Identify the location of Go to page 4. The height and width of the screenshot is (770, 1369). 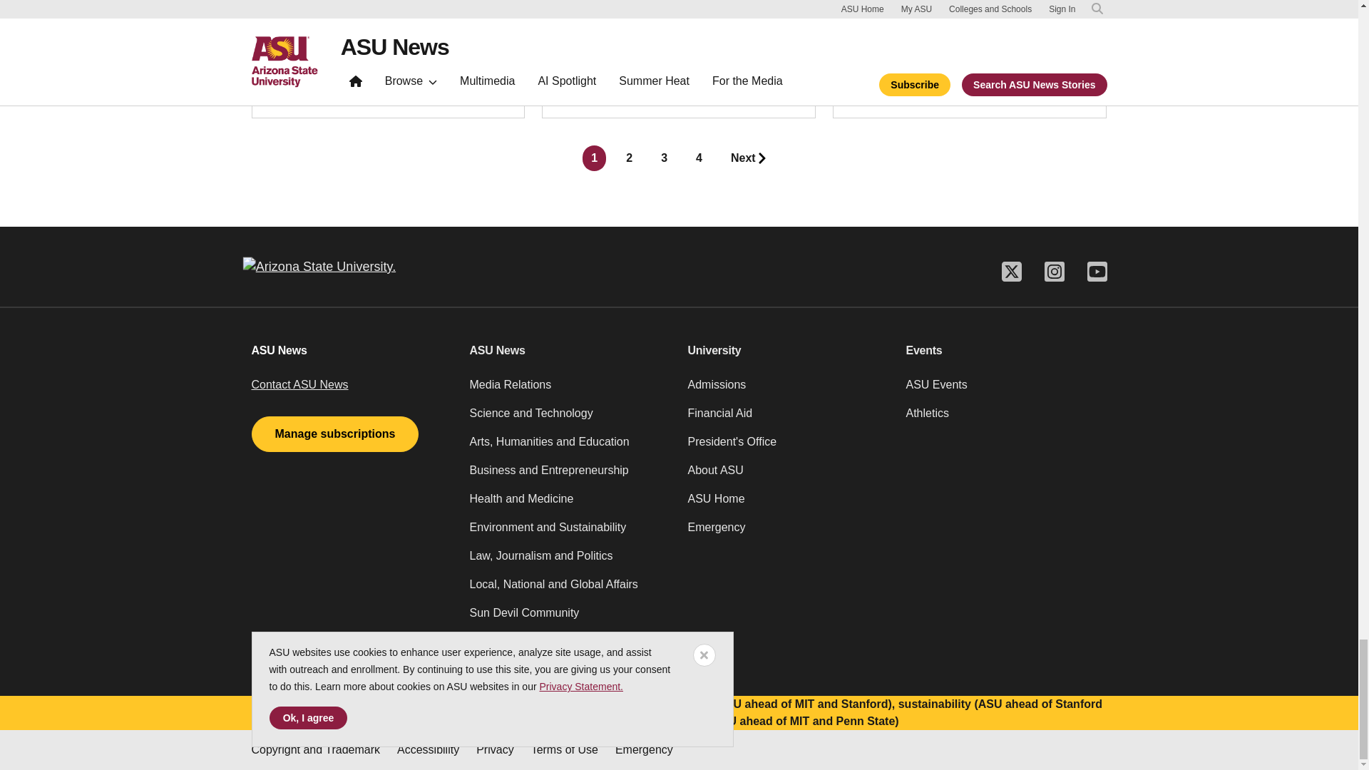
(699, 158).